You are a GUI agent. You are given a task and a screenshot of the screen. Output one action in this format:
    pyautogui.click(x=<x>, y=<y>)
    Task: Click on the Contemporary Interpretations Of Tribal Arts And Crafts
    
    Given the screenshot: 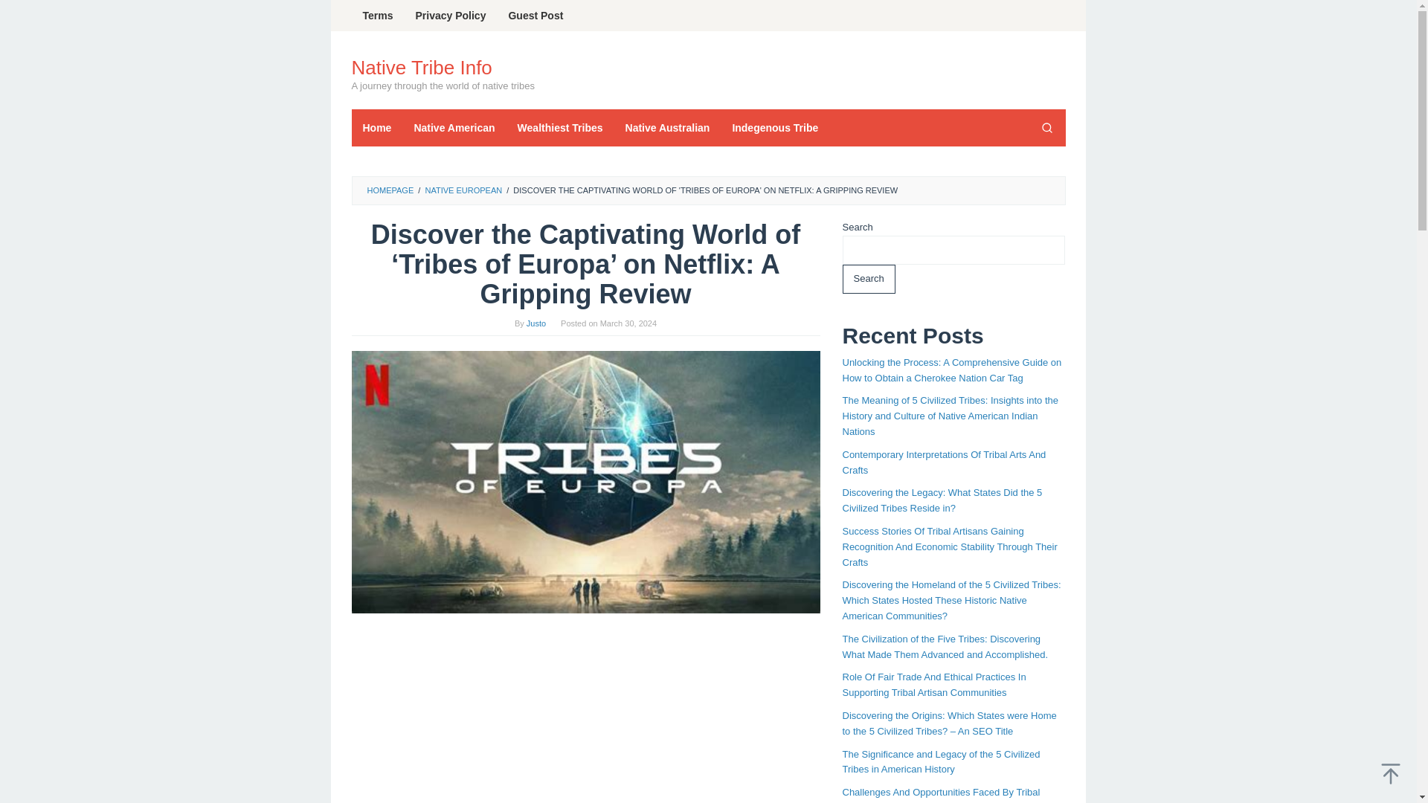 What is the action you would take?
    pyautogui.click(x=943, y=462)
    